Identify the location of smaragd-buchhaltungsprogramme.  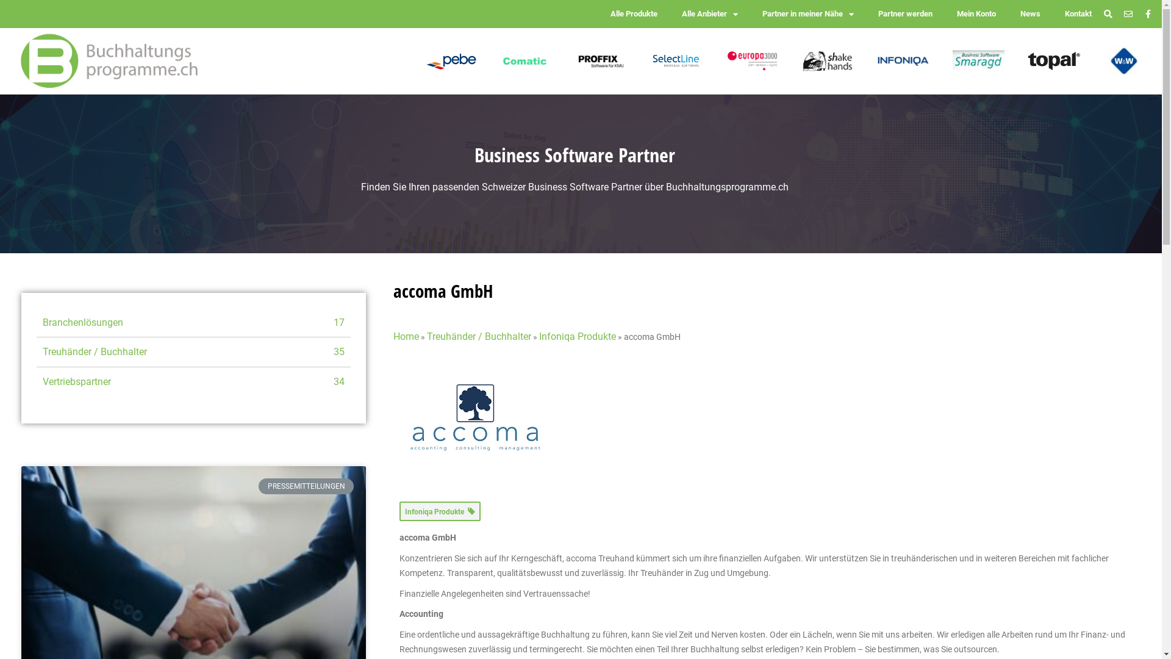
(978, 61).